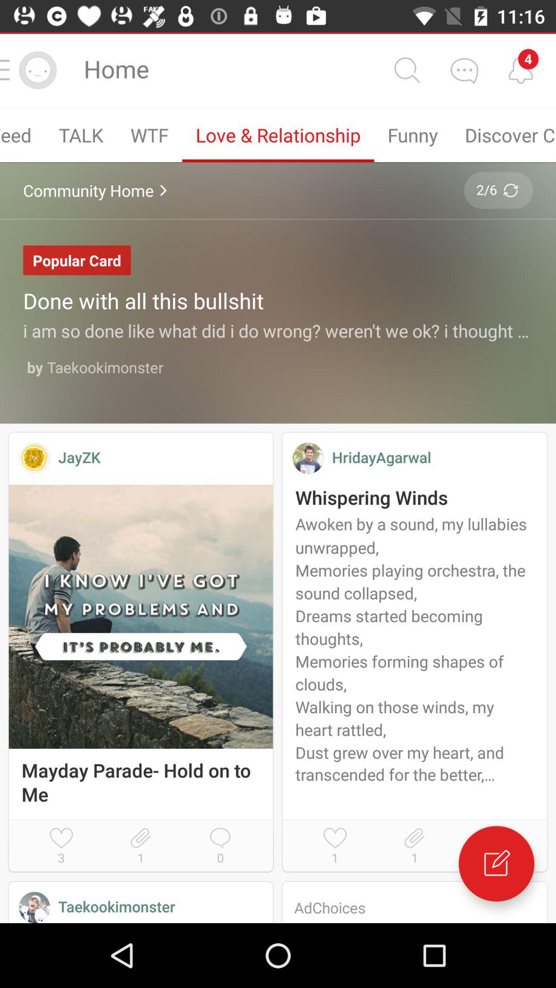  What do you see at coordinates (496, 863) in the screenshot?
I see `click the option to edit` at bounding box center [496, 863].